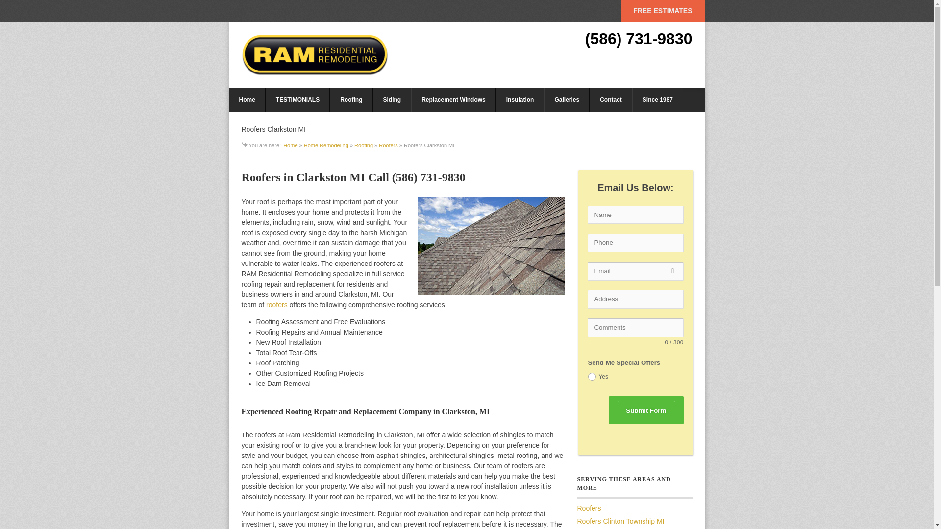 The height and width of the screenshot is (529, 941). Describe the element at coordinates (453, 100) in the screenshot. I see `Replacement Windows` at that location.